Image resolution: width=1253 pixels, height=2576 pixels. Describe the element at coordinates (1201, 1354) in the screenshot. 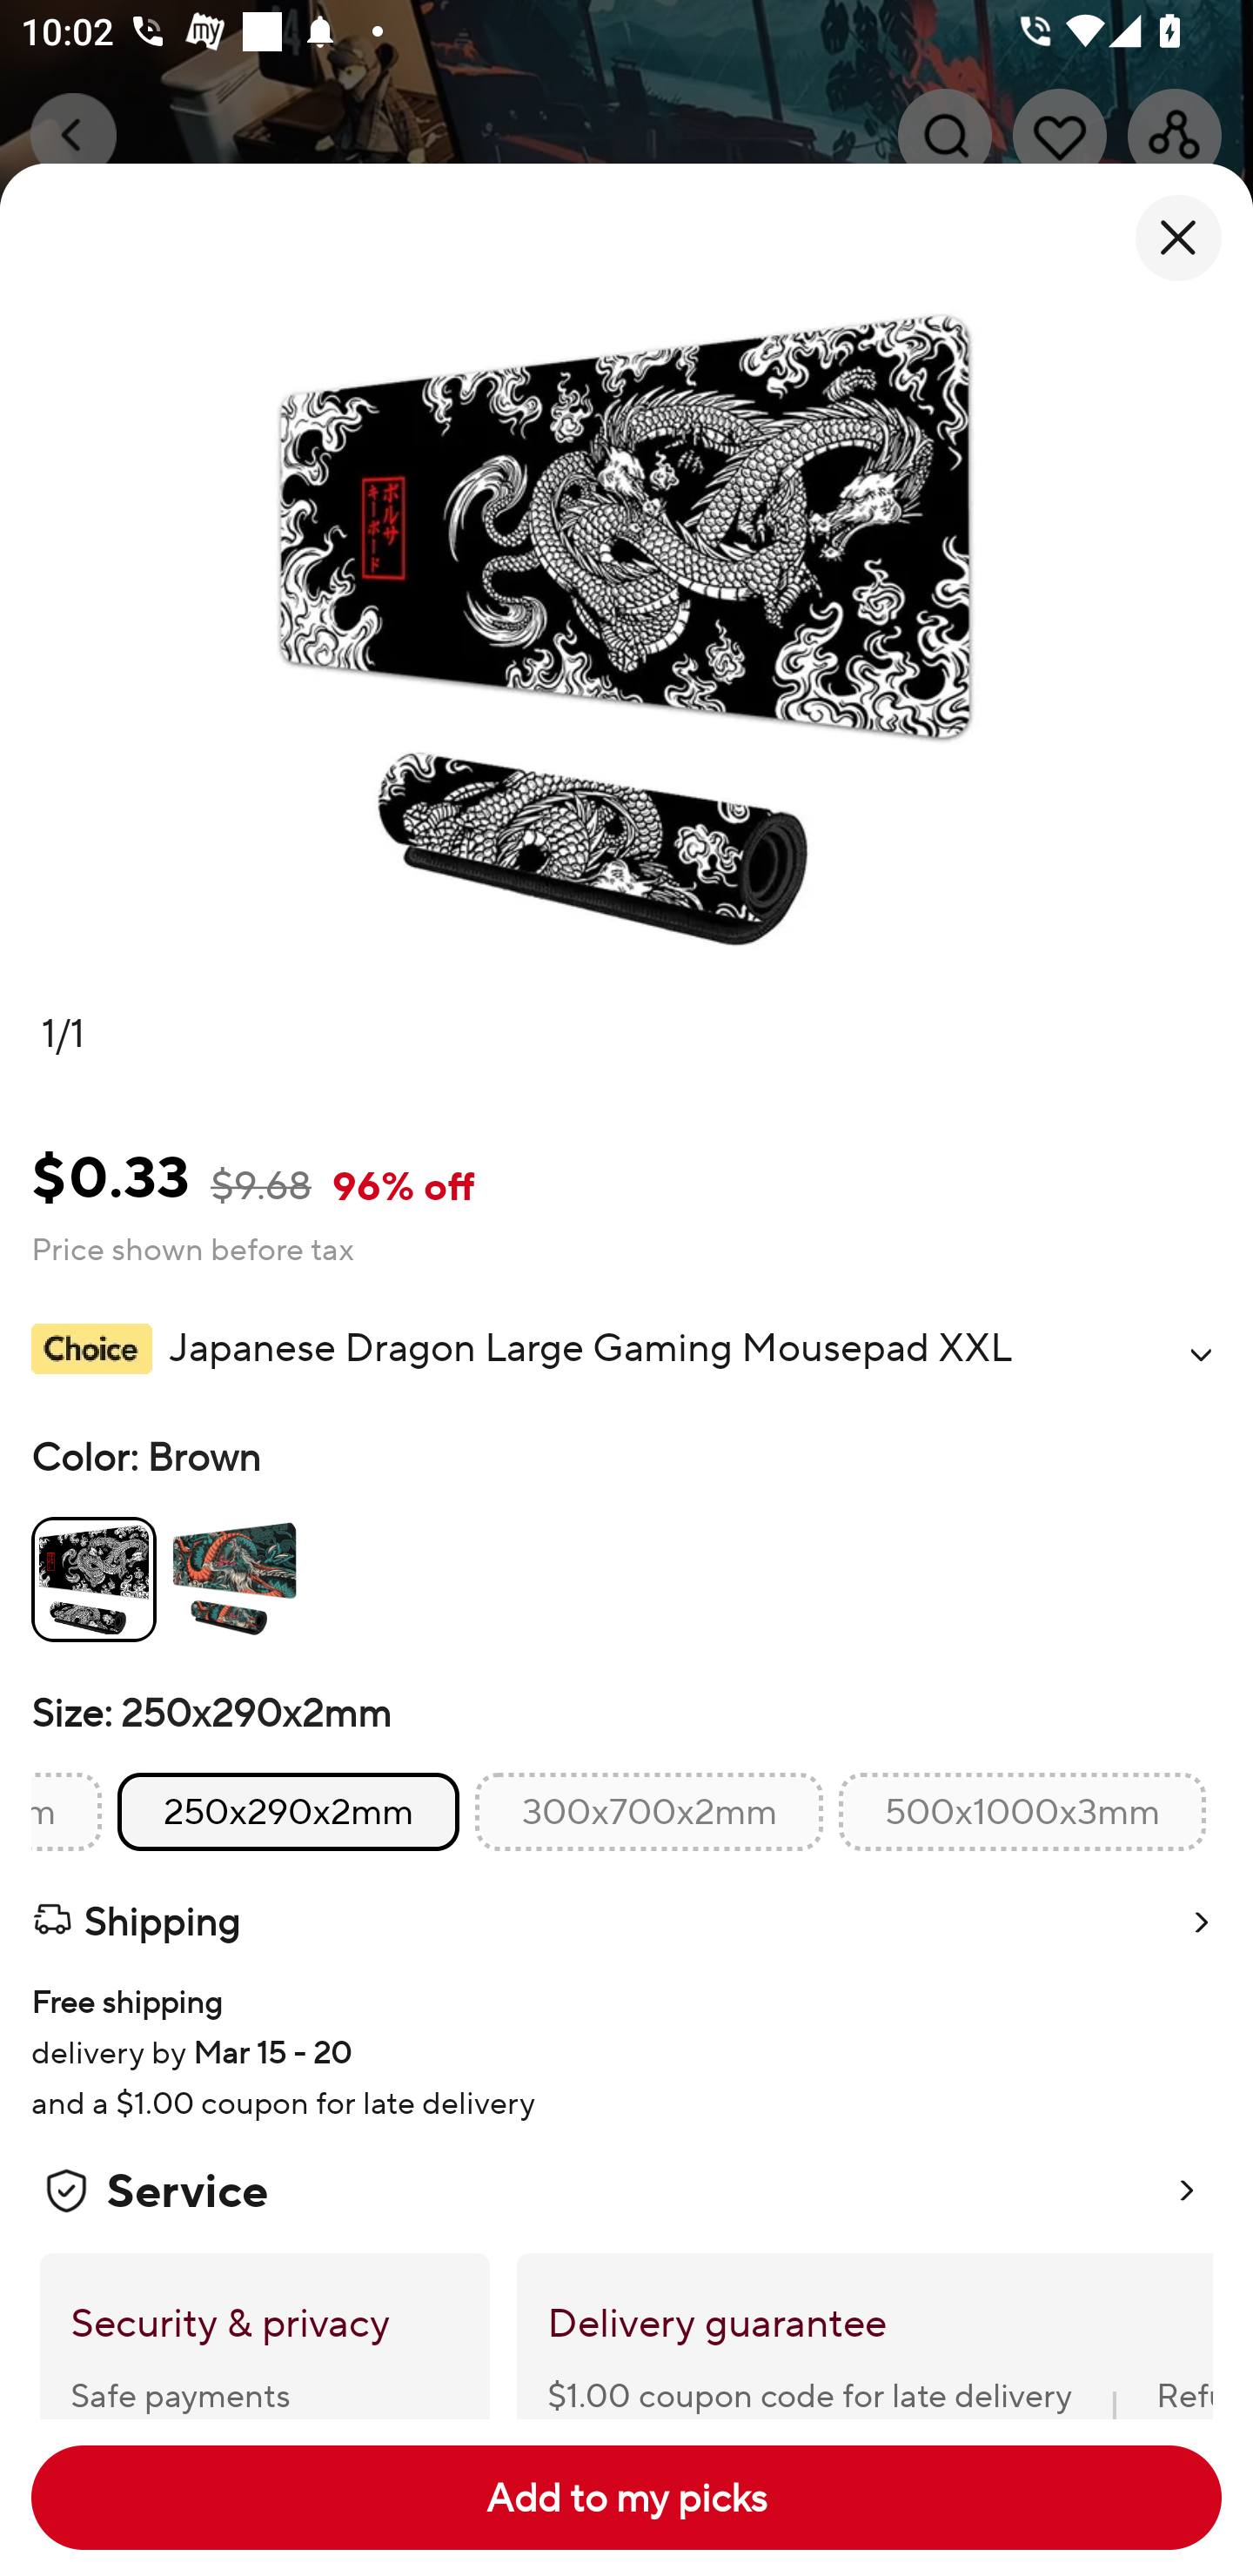

I see `` at that location.